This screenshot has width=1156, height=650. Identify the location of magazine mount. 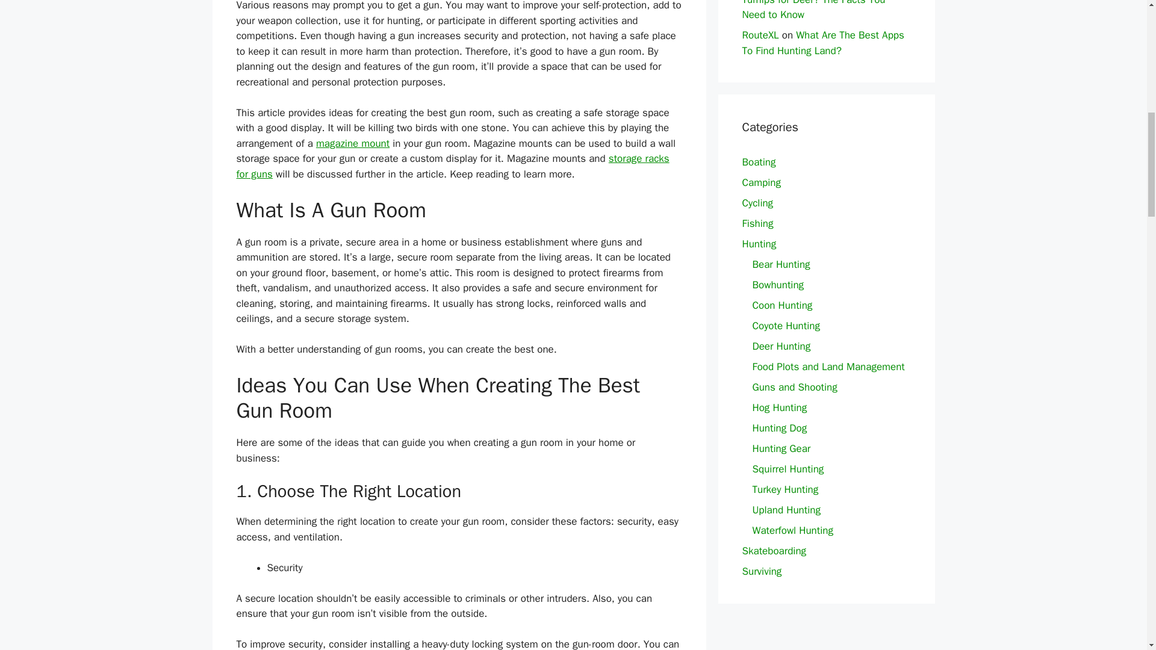
(353, 143).